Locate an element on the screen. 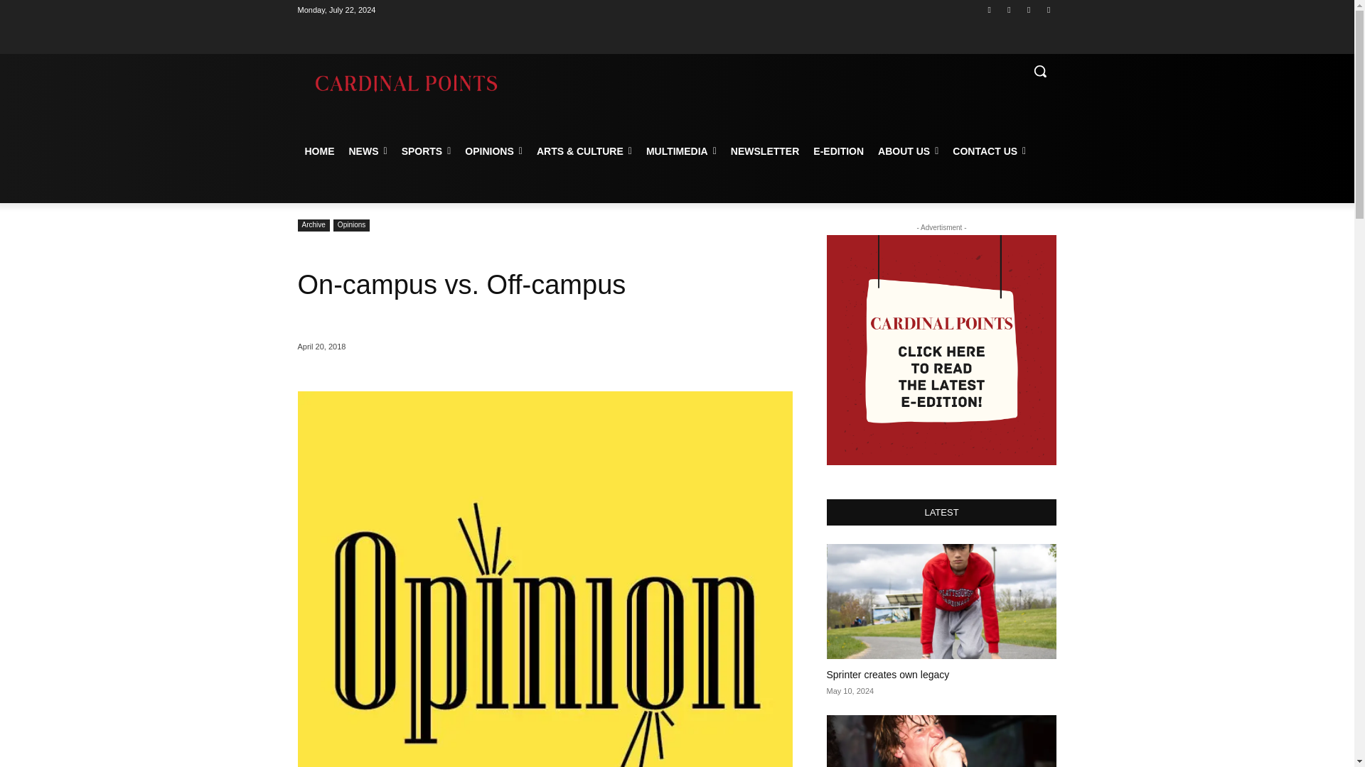 This screenshot has width=1365, height=767. Youtube is located at coordinates (1048, 9).